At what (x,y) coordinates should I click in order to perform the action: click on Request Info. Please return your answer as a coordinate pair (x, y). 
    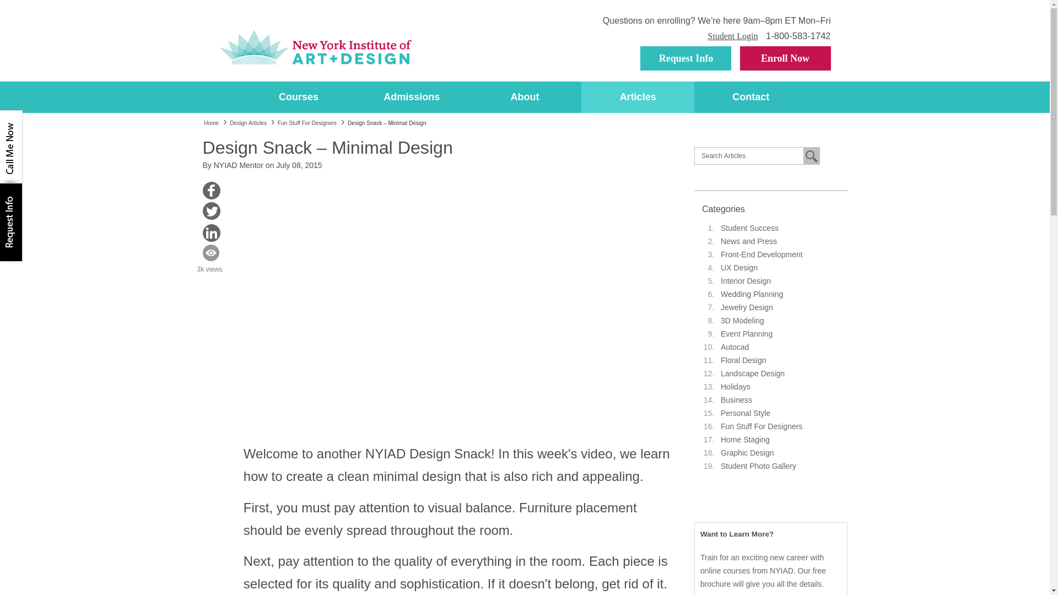
    Looking at the image, I should click on (685, 58).